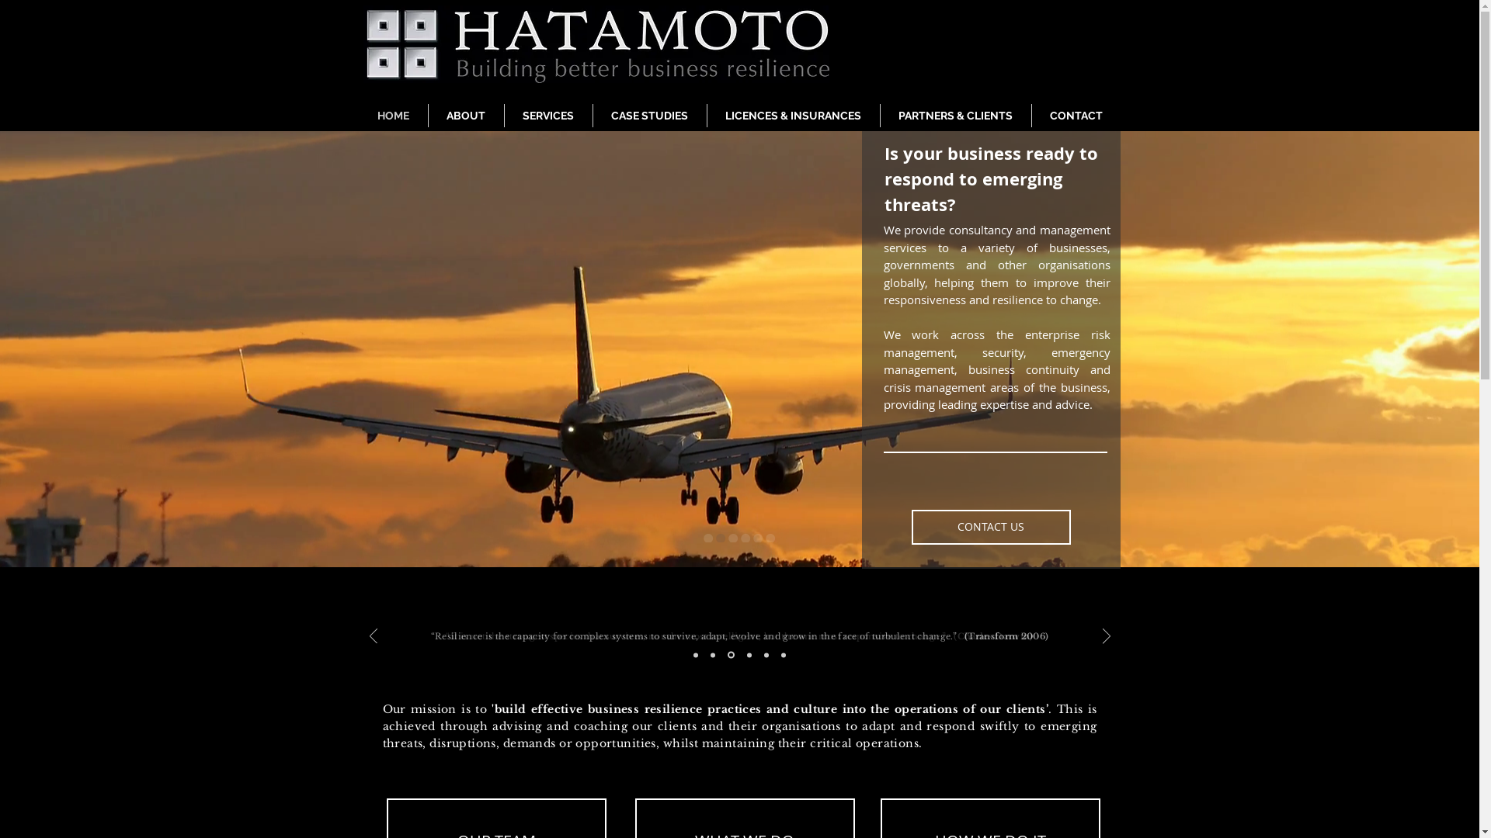 The width and height of the screenshot is (1491, 838). What do you see at coordinates (650, 116) in the screenshot?
I see `CASE STUDIES` at bounding box center [650, 116].